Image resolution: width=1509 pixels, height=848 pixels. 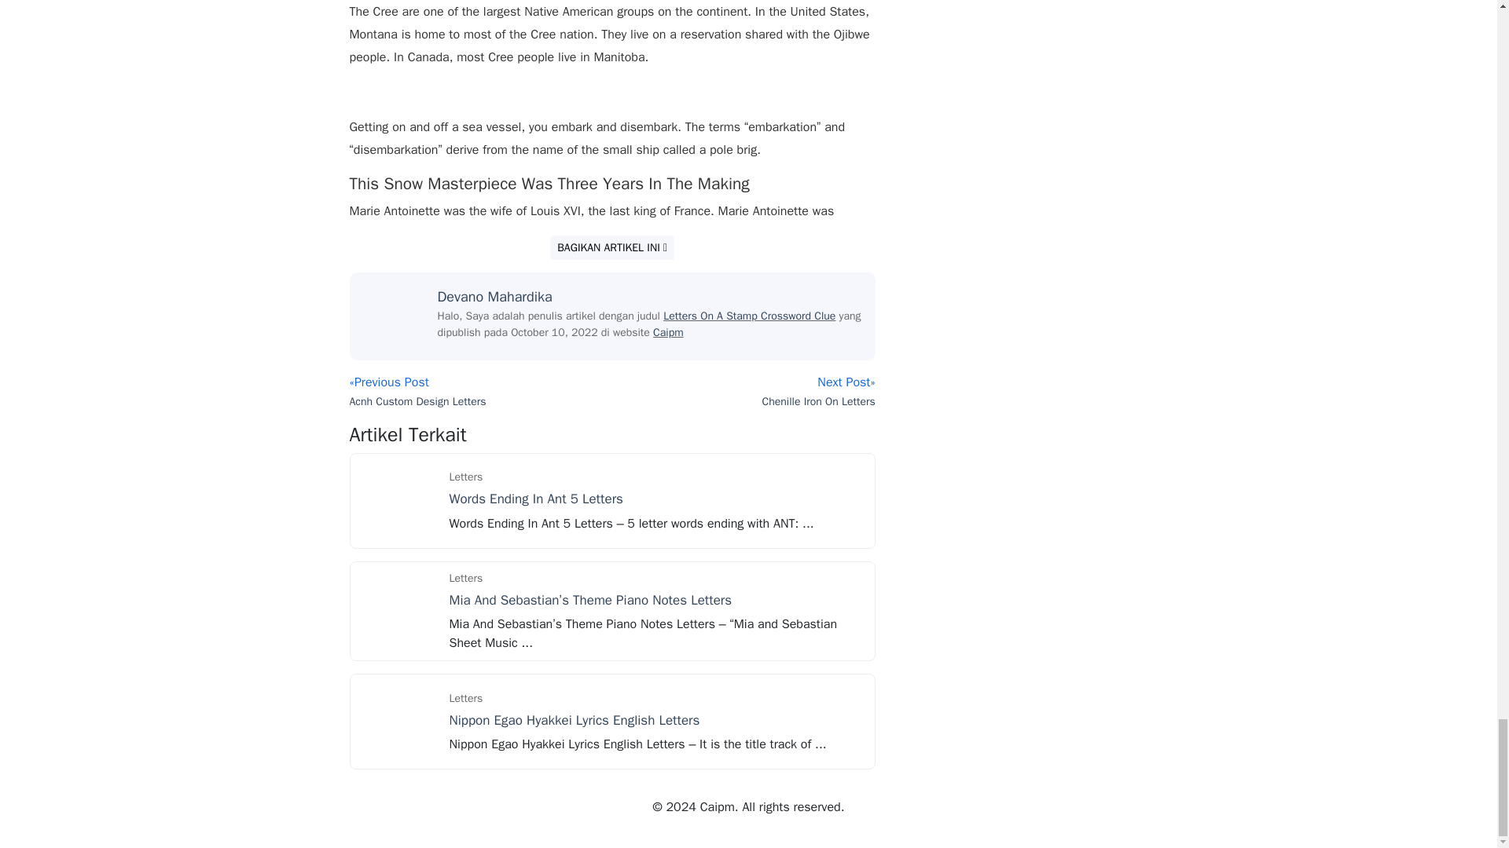 What do you see at coordinates (466, 477) in the screenshot?
I see `Letters` at bounding box center [466, 477].